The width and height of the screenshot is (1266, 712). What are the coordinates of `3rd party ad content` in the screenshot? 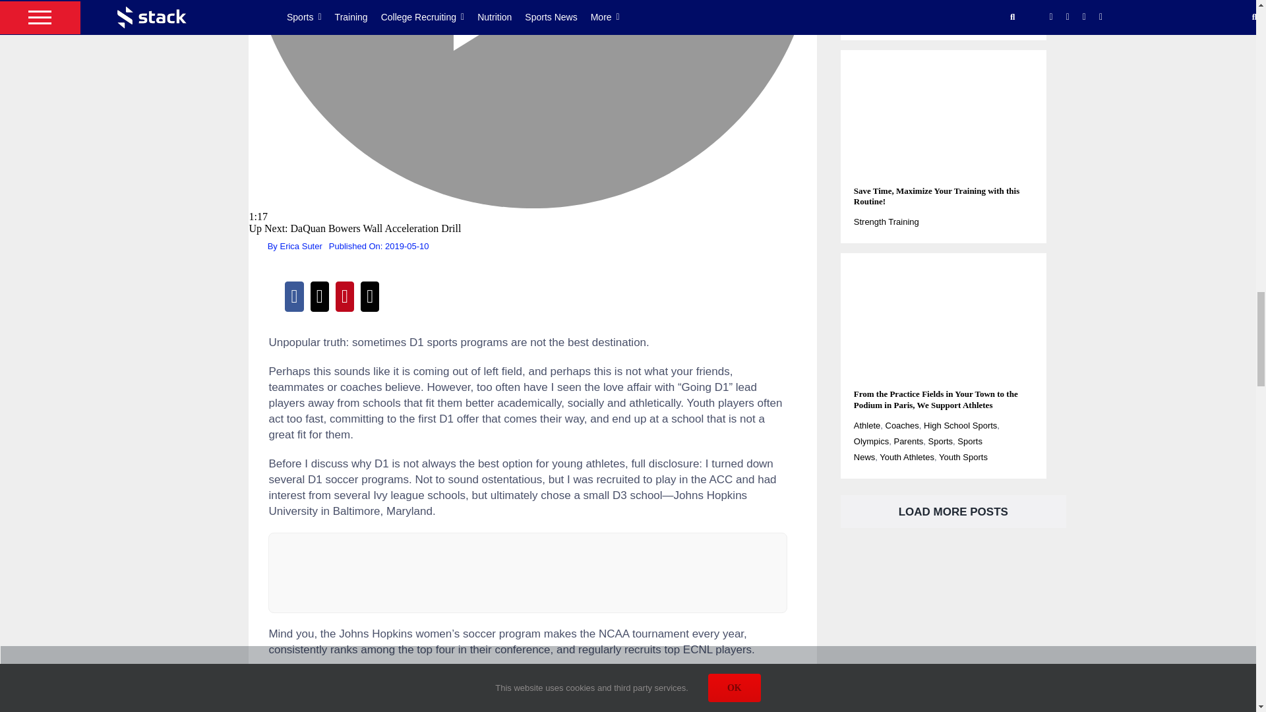 It's located at (528, 572).